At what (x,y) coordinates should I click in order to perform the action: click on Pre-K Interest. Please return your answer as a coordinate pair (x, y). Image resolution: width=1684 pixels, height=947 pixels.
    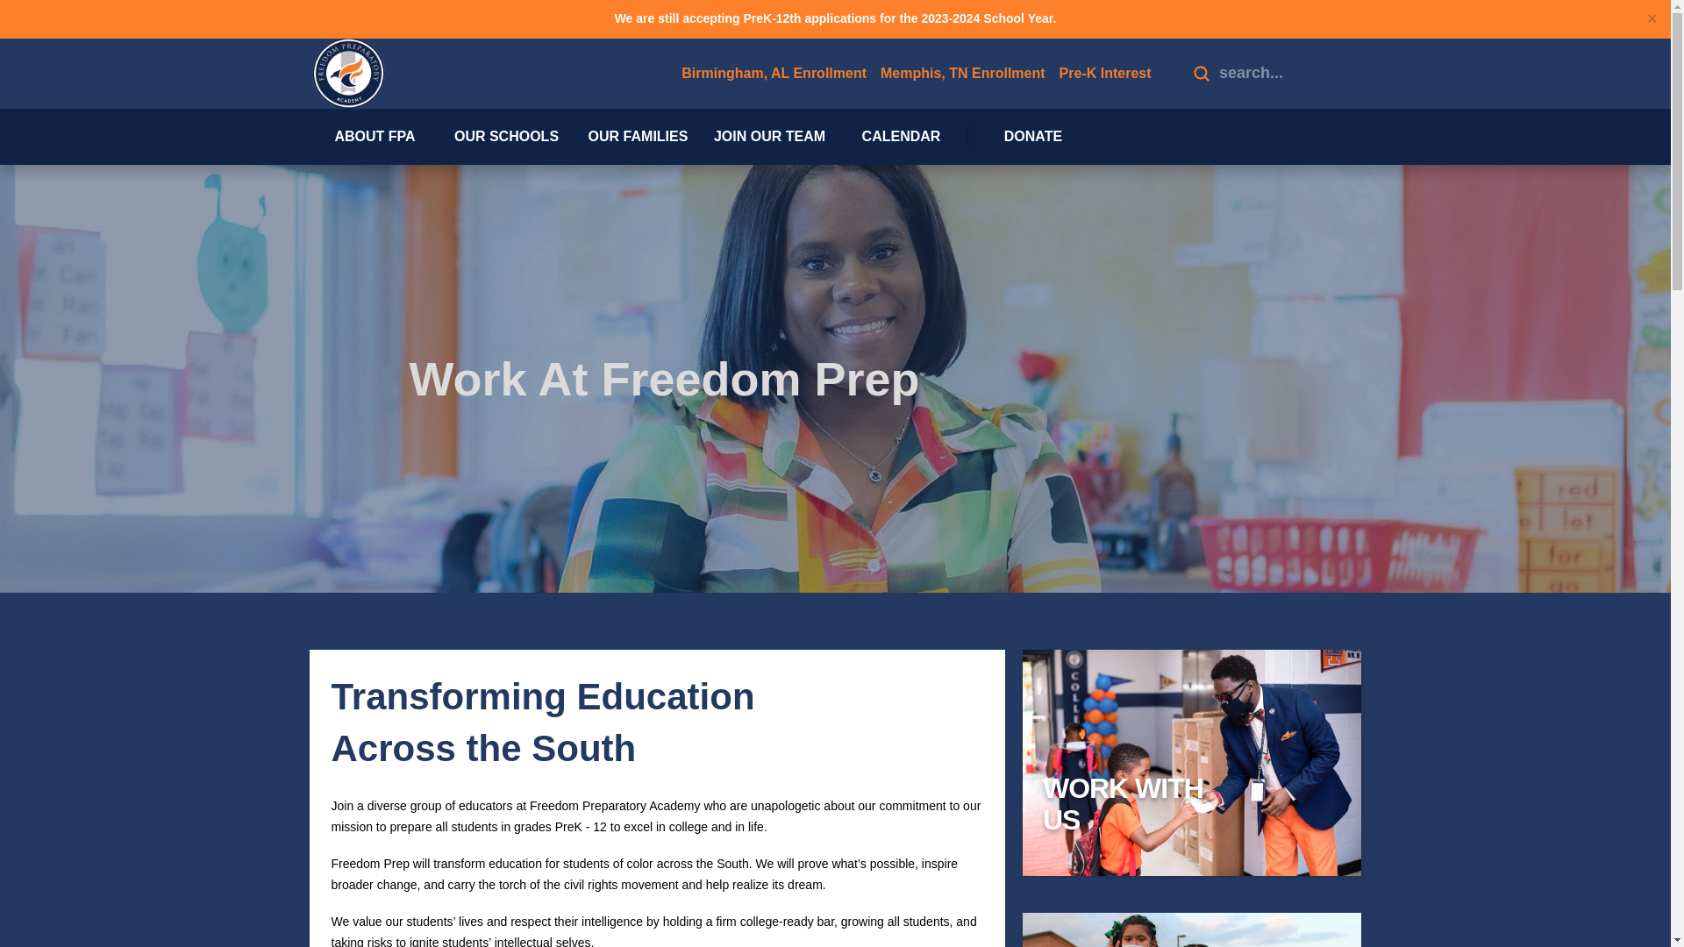
    Looking at the image, I should click on (1105, 74).